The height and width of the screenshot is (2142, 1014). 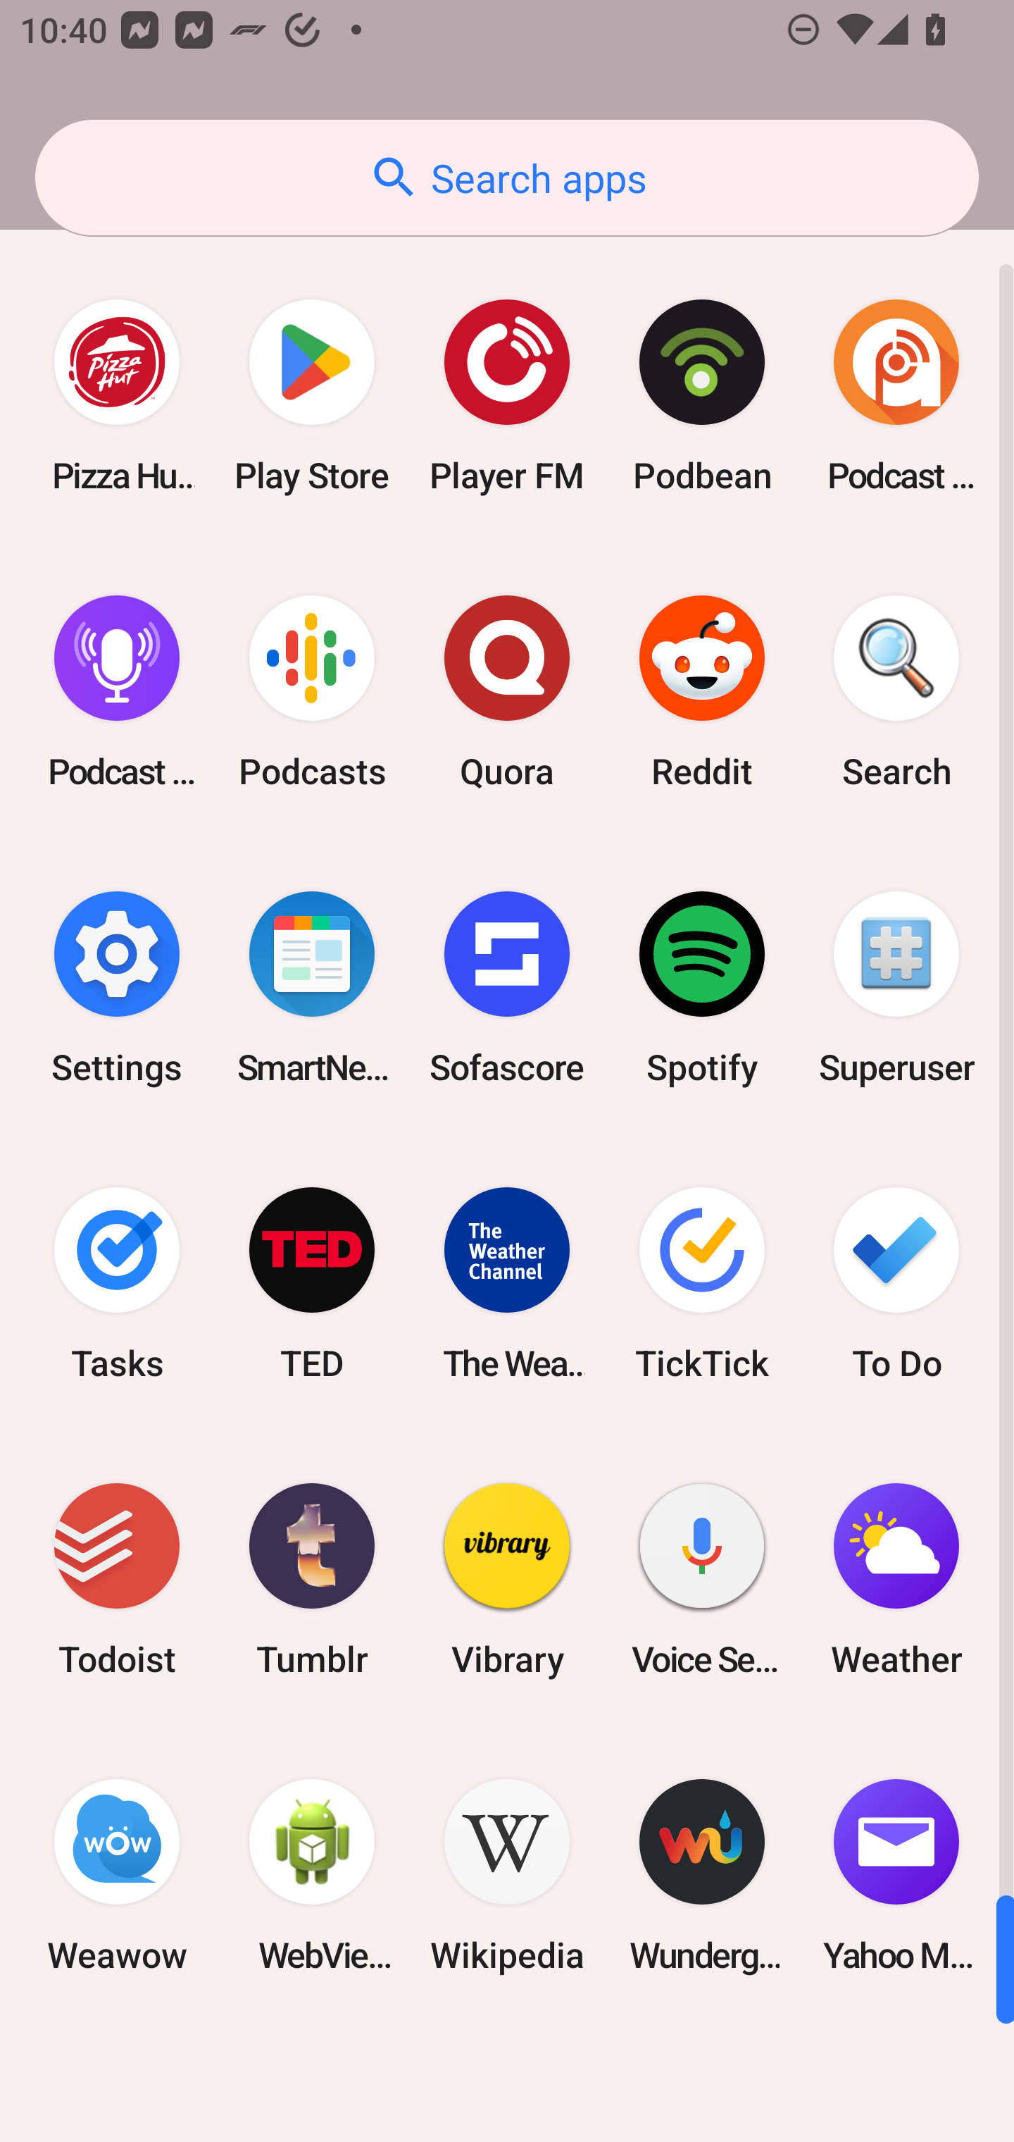 I want to click on SmartNews, so click(x=312, y=987).